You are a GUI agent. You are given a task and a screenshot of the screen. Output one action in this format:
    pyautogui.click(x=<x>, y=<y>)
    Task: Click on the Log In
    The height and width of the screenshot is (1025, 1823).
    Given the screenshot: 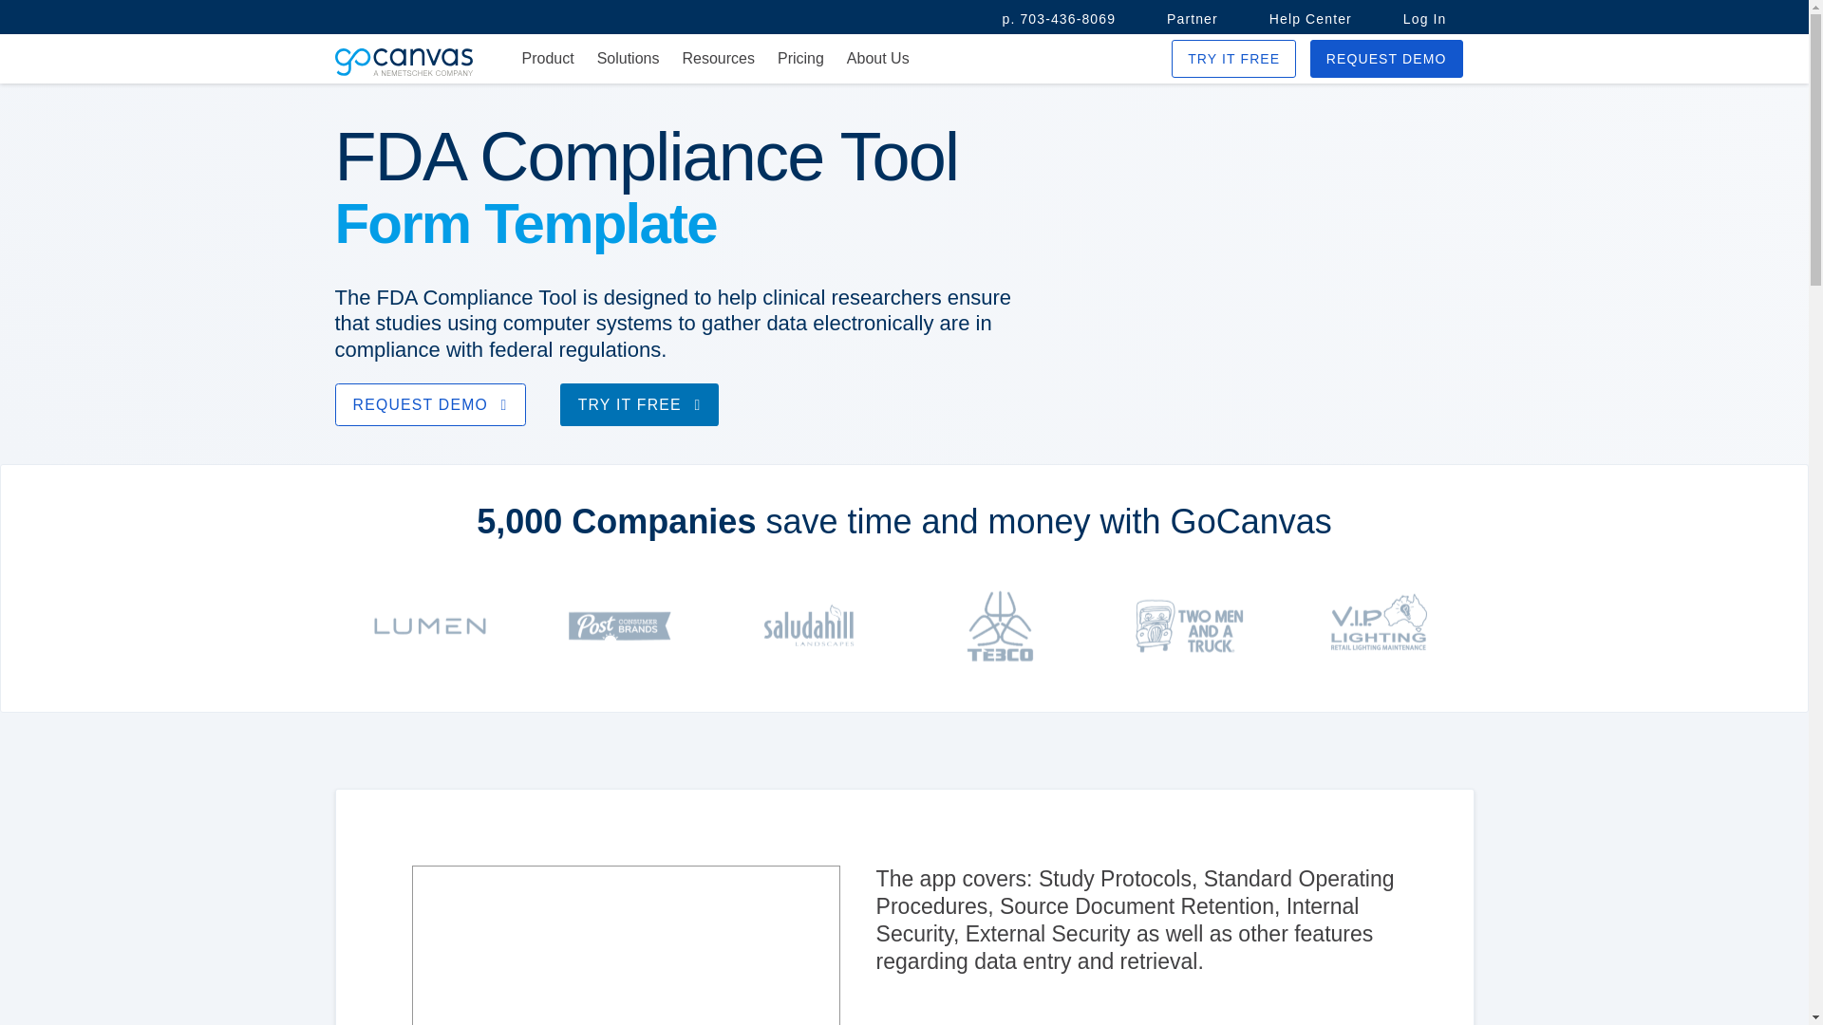 What is the action you would take?
    pyautogui.click(x=1425, y=19)
    